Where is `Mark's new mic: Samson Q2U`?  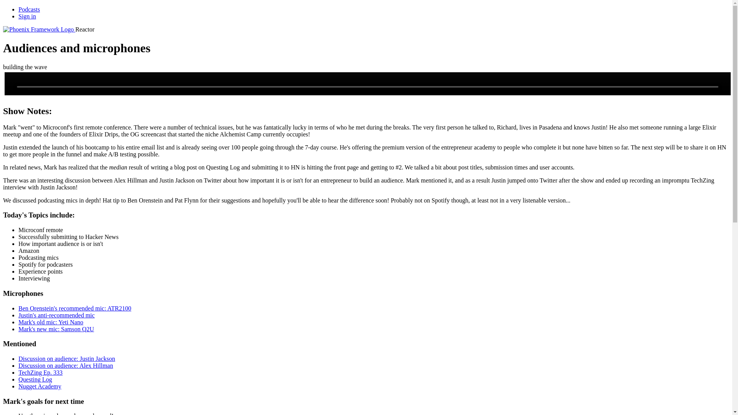 Mark's new mic: Samson Q2U is located at coordinates (56, 329).